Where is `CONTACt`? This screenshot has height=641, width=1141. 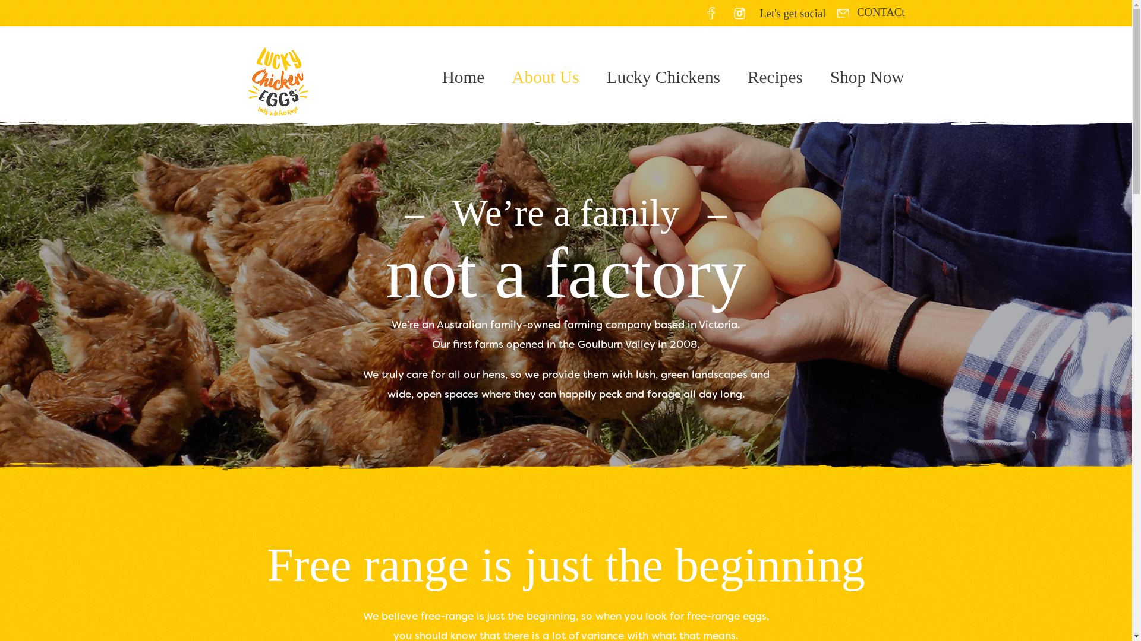
CONTACt is located at coordinates (869, 12).